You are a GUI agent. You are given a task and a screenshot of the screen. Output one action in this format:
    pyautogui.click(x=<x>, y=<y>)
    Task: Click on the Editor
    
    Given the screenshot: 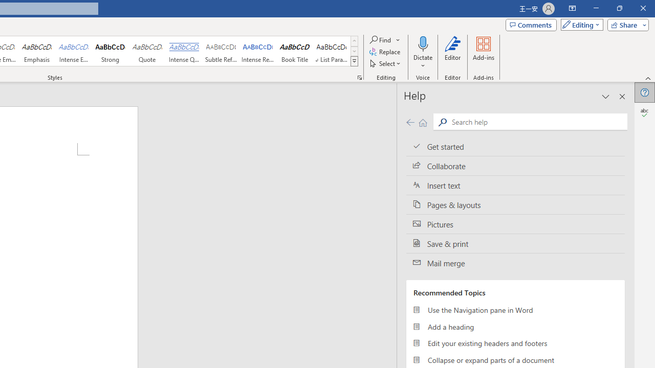 What is the action you would take?
    pyautogui.click(x=645, y=112)
    